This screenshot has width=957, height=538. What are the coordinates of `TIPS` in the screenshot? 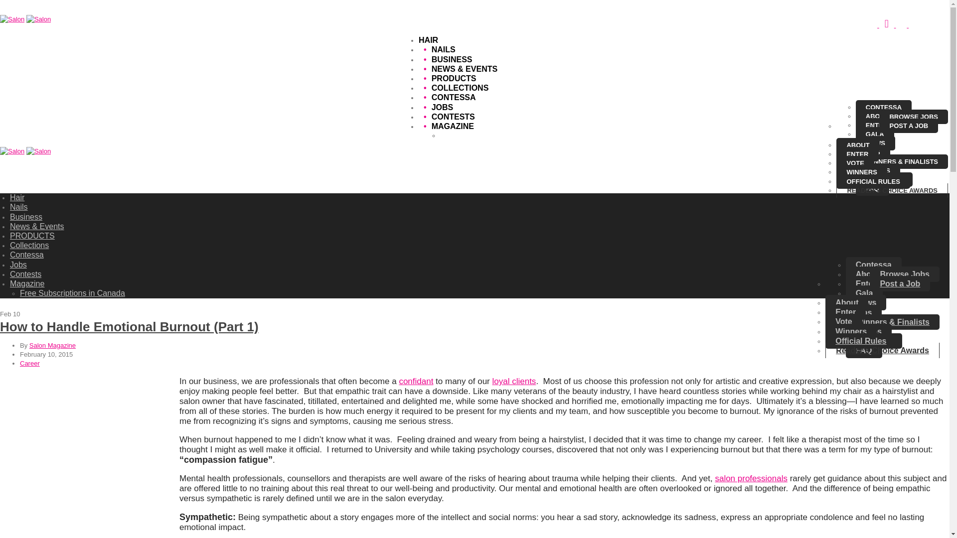 It's located at (872, 151).